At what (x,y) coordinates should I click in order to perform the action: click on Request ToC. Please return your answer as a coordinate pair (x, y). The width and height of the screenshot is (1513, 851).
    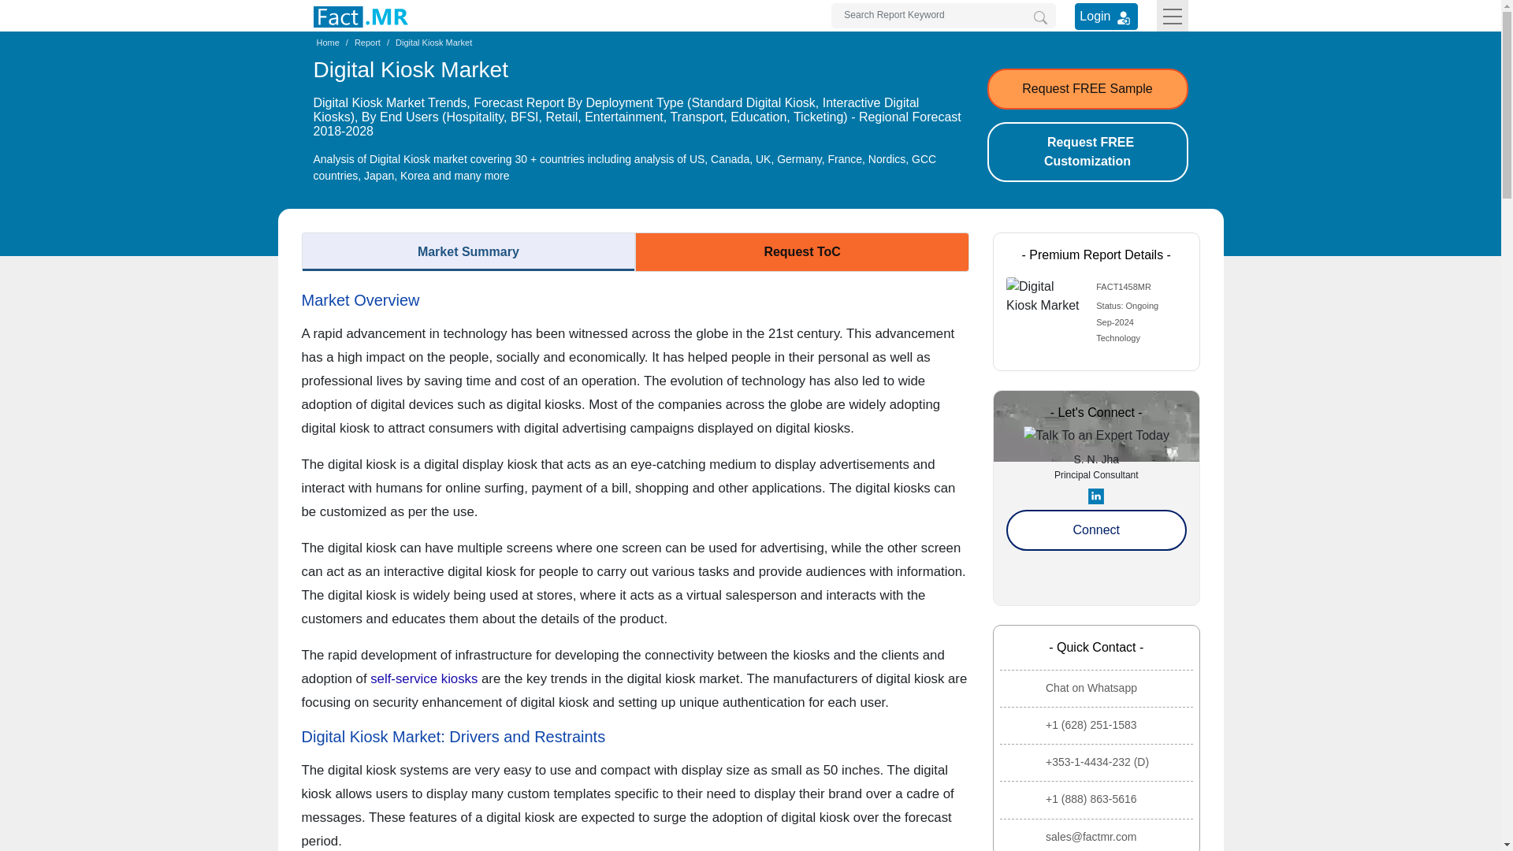
    Looking at the image, I should click on (802, 251).